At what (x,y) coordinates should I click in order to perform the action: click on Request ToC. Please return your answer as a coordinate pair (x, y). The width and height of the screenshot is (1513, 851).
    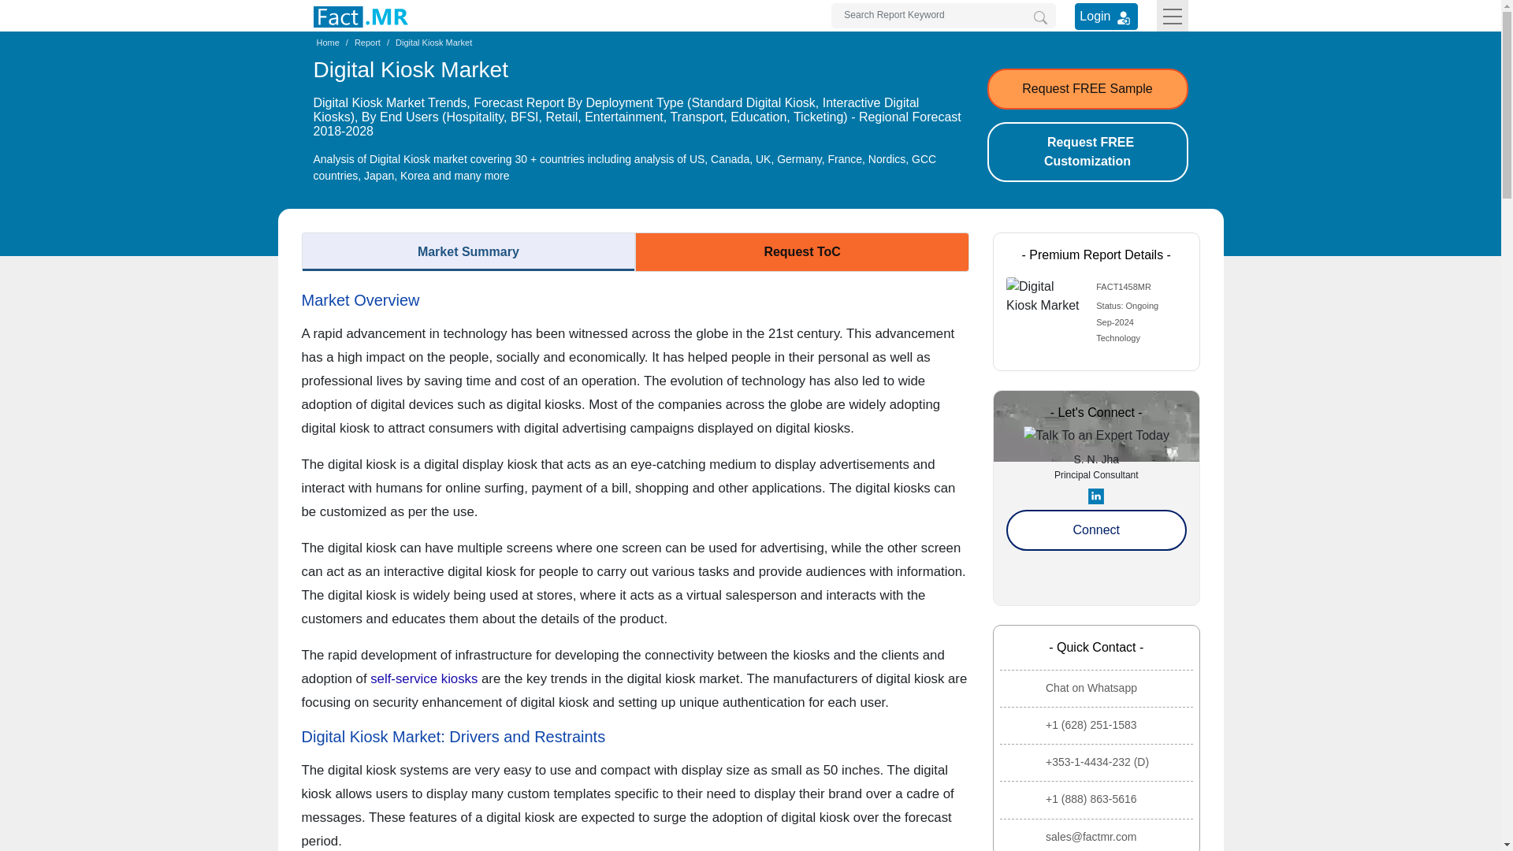
    Looking at the image, I should click on (802, 251).